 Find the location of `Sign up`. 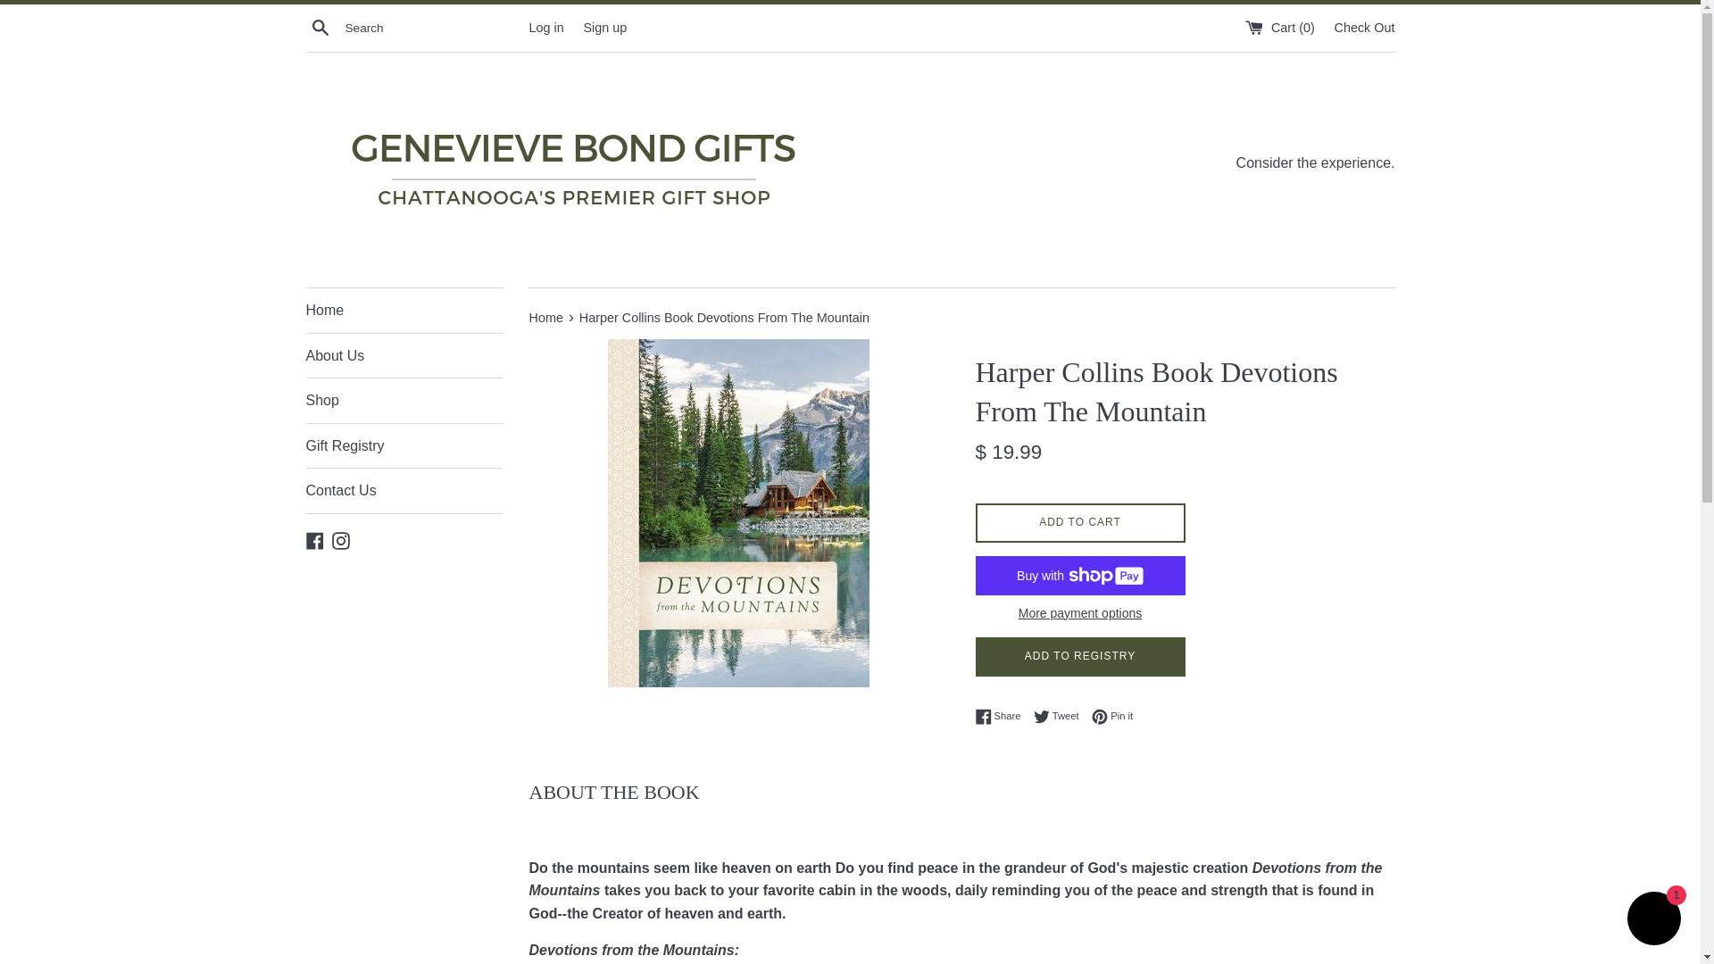

Sign up is located at coordinates (1112, 716).